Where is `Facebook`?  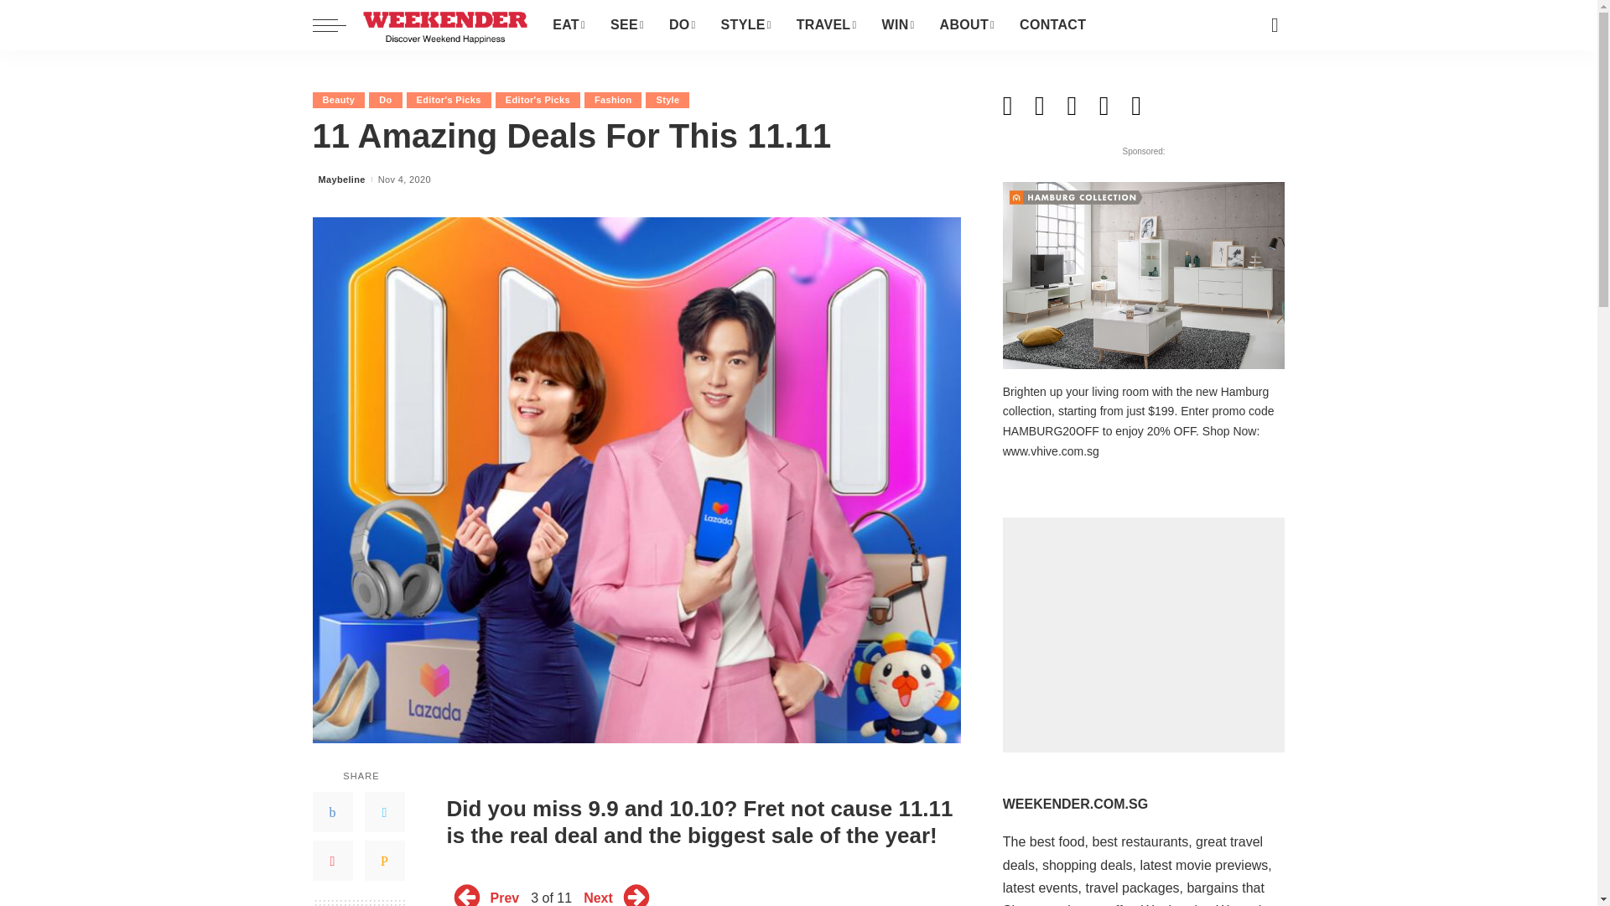
Facebook is located at coordinates (332, 812).